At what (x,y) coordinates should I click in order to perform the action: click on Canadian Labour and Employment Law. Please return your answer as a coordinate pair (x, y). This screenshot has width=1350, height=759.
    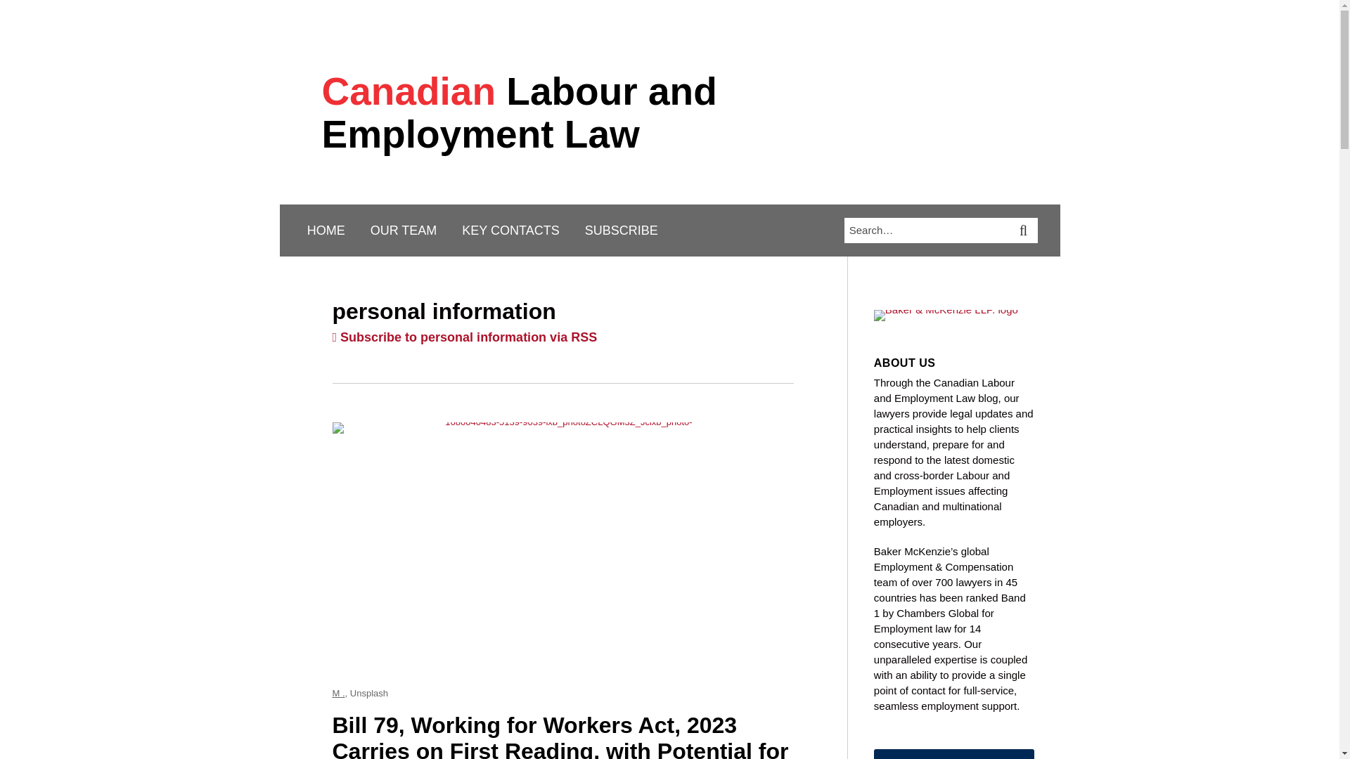
    Looking at the image, I should click on (519, 112).